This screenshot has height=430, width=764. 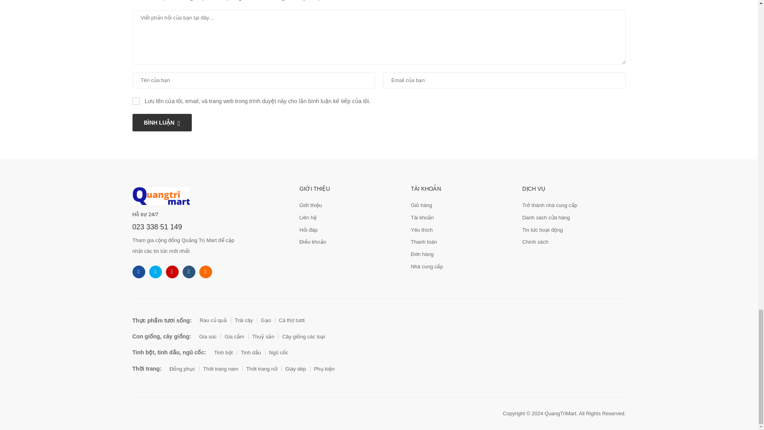 I want to click on twitter, so click(x=155, y=272).